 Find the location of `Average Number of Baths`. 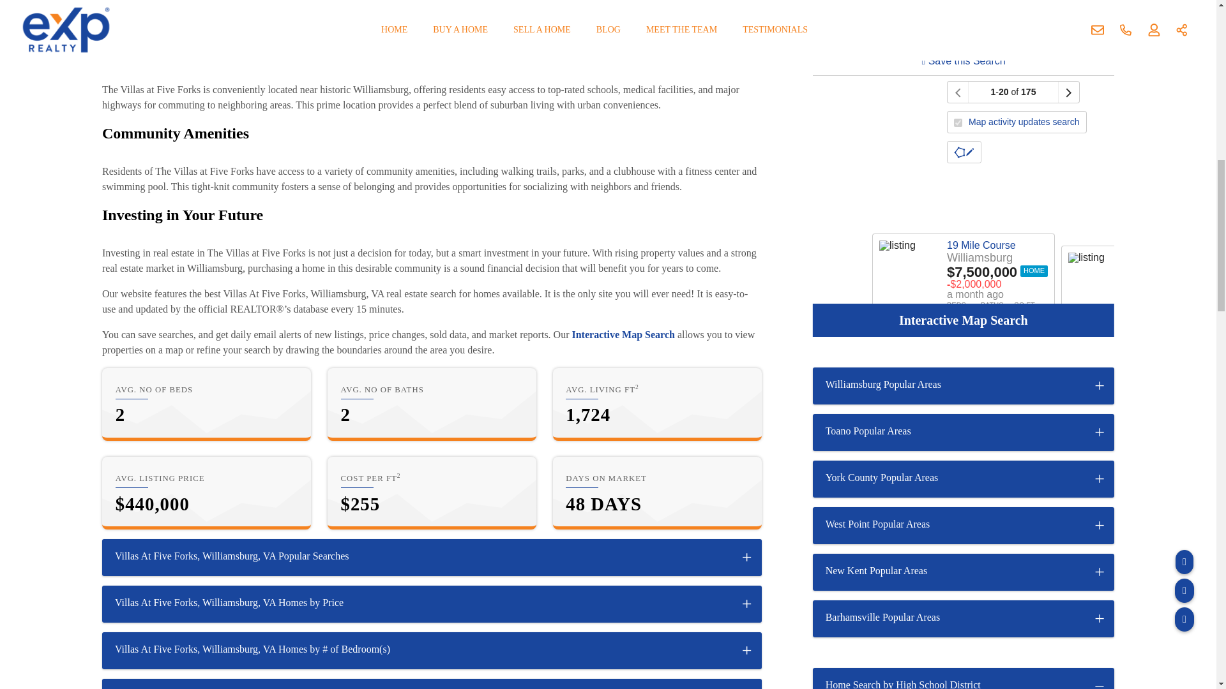

Average Number of Baths is located at coordinates (432, 404).